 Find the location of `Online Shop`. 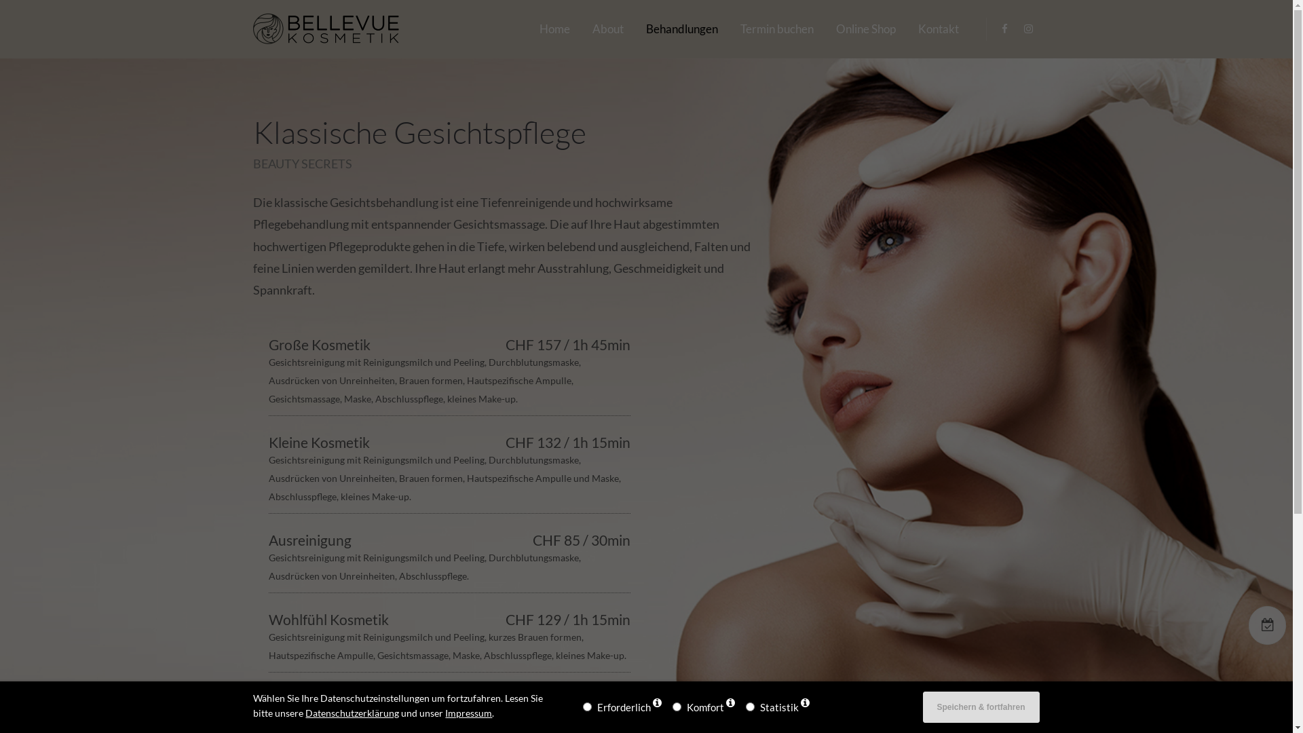

Online Shop is located at coordinates (866, 29).